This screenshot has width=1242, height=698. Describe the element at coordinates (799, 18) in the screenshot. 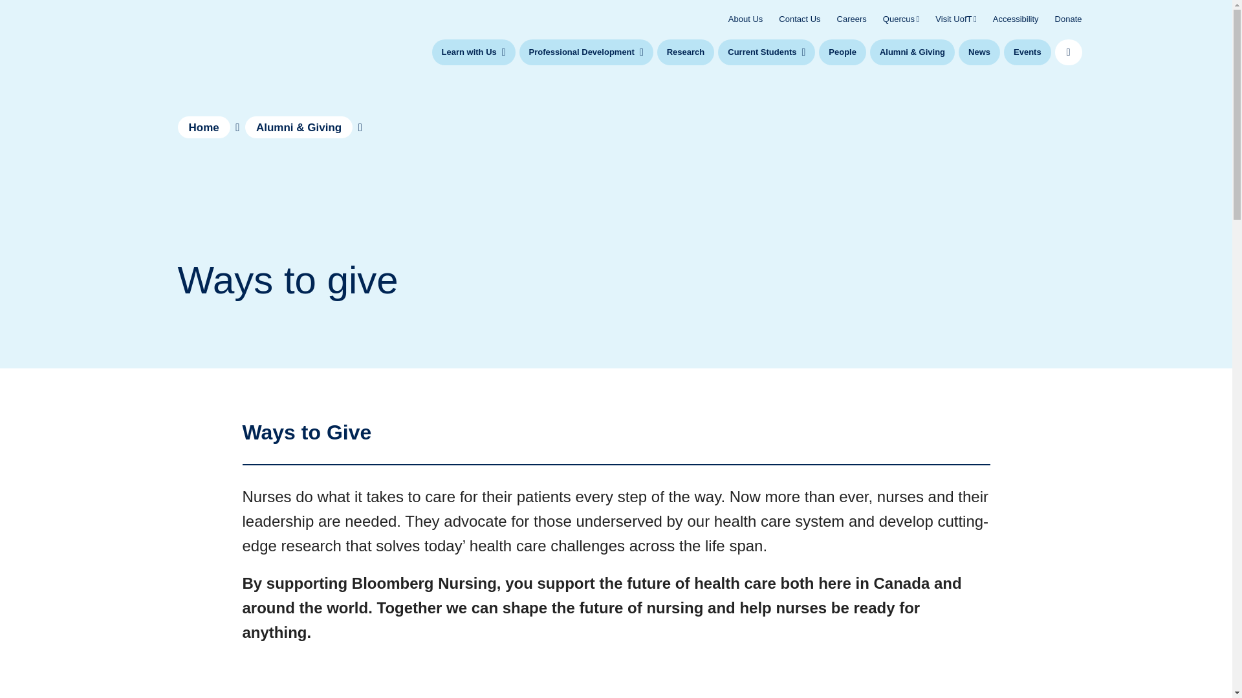

I see `Contact Us` at that location.